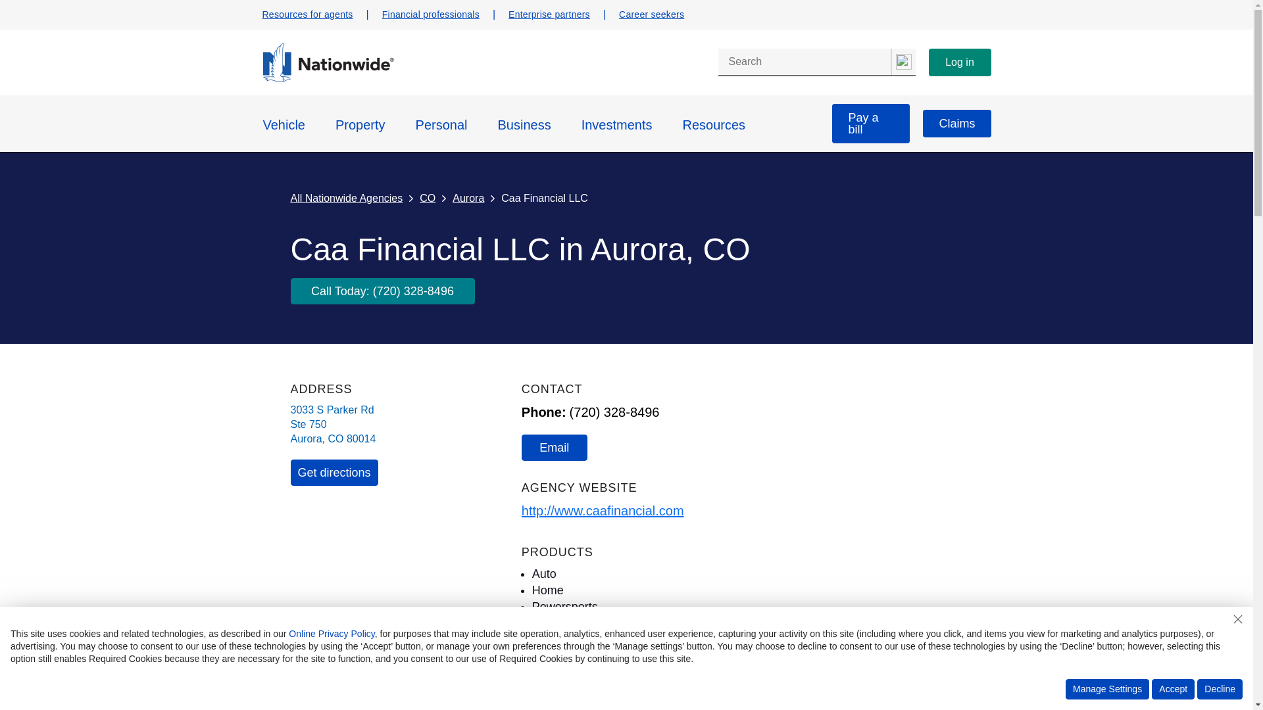 The height and width of the screenshot is (710, 1263). Describe the element at coordinates (307, 14) in the screenshot. I see `Resources for agents` at that location.